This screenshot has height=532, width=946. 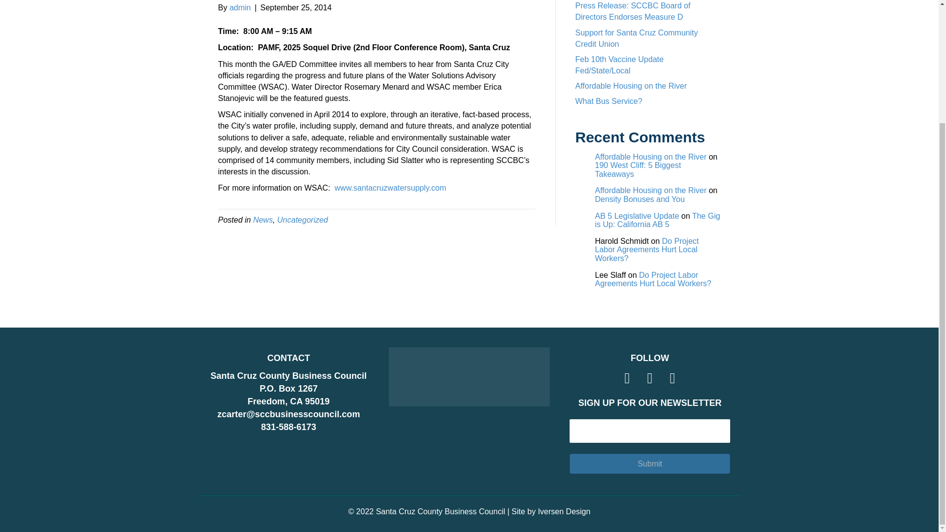 What do you see at coordinates (649, 464) in the screenshot?
I see `Submit` at bounding box center [649, 464].